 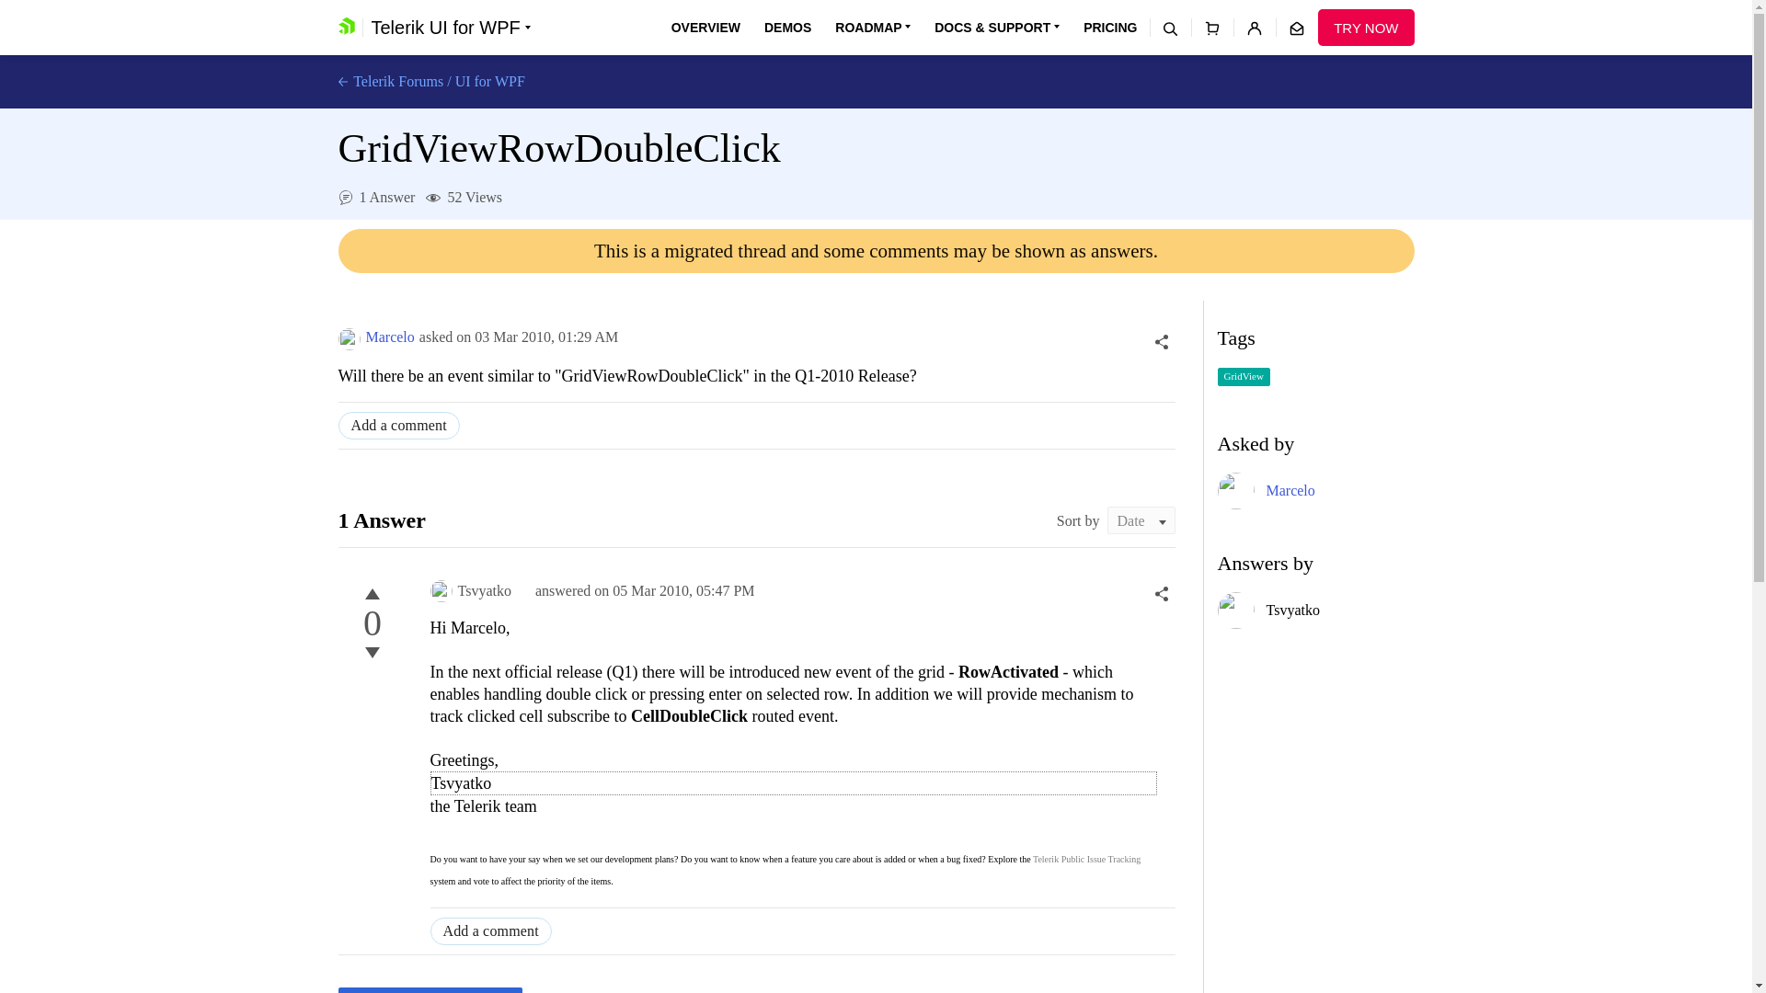 I want to click on This answer is not helpful., so click(x=372, y=653).